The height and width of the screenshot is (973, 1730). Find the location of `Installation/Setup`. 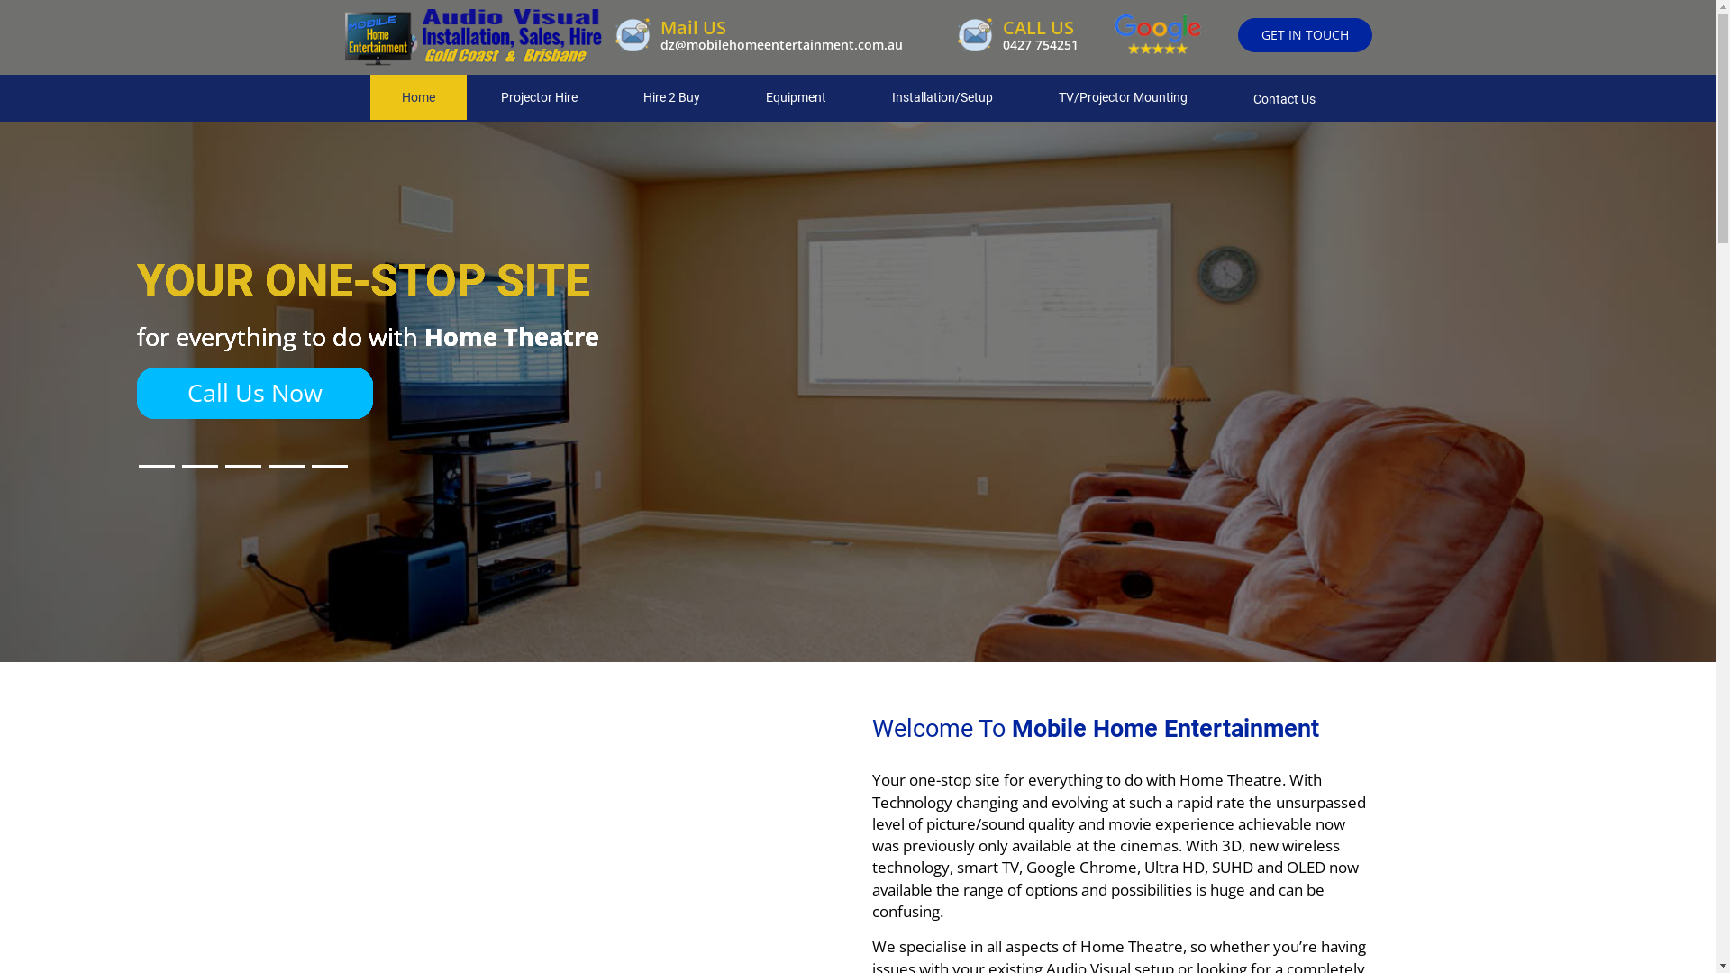

Installation/Setup is located at coordinates (942, 97).